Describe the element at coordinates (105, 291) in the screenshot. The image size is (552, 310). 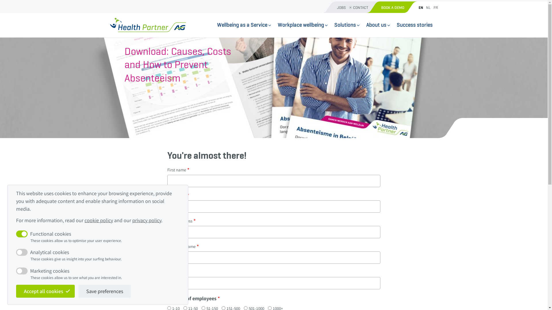
I see `Save preferences` at that location.